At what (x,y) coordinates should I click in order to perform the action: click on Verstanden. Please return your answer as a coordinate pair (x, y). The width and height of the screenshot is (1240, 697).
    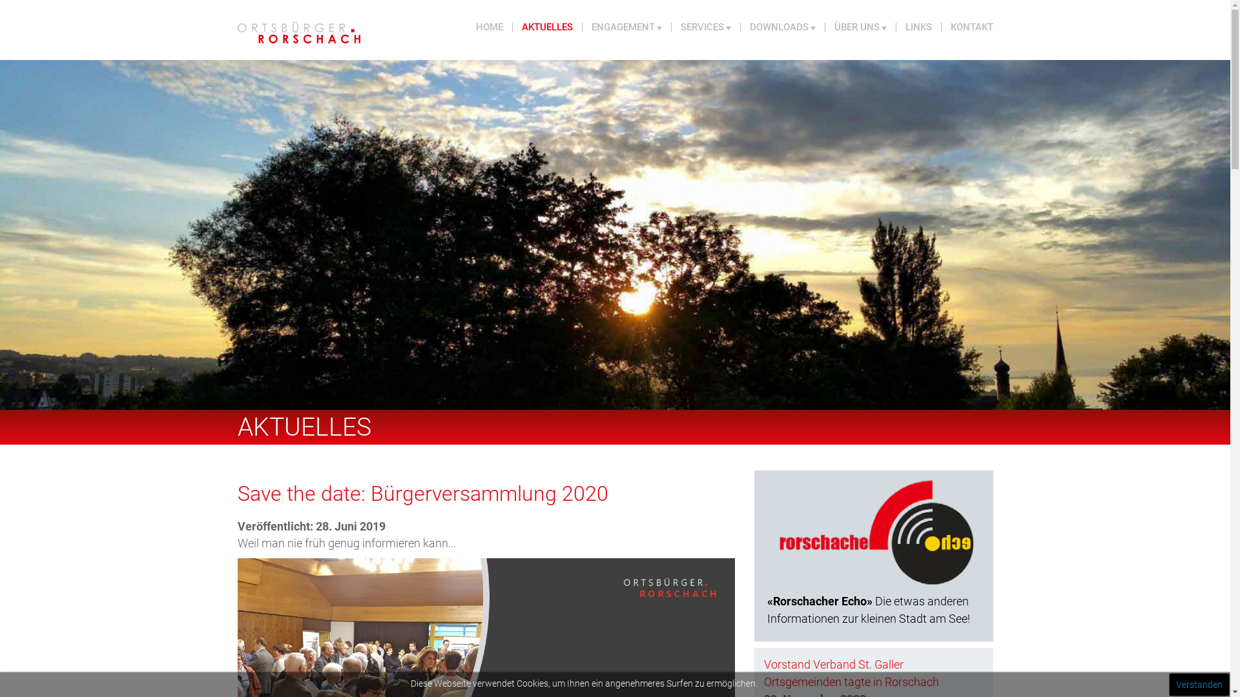
    Looking at the image, I should click on (1199, 685).